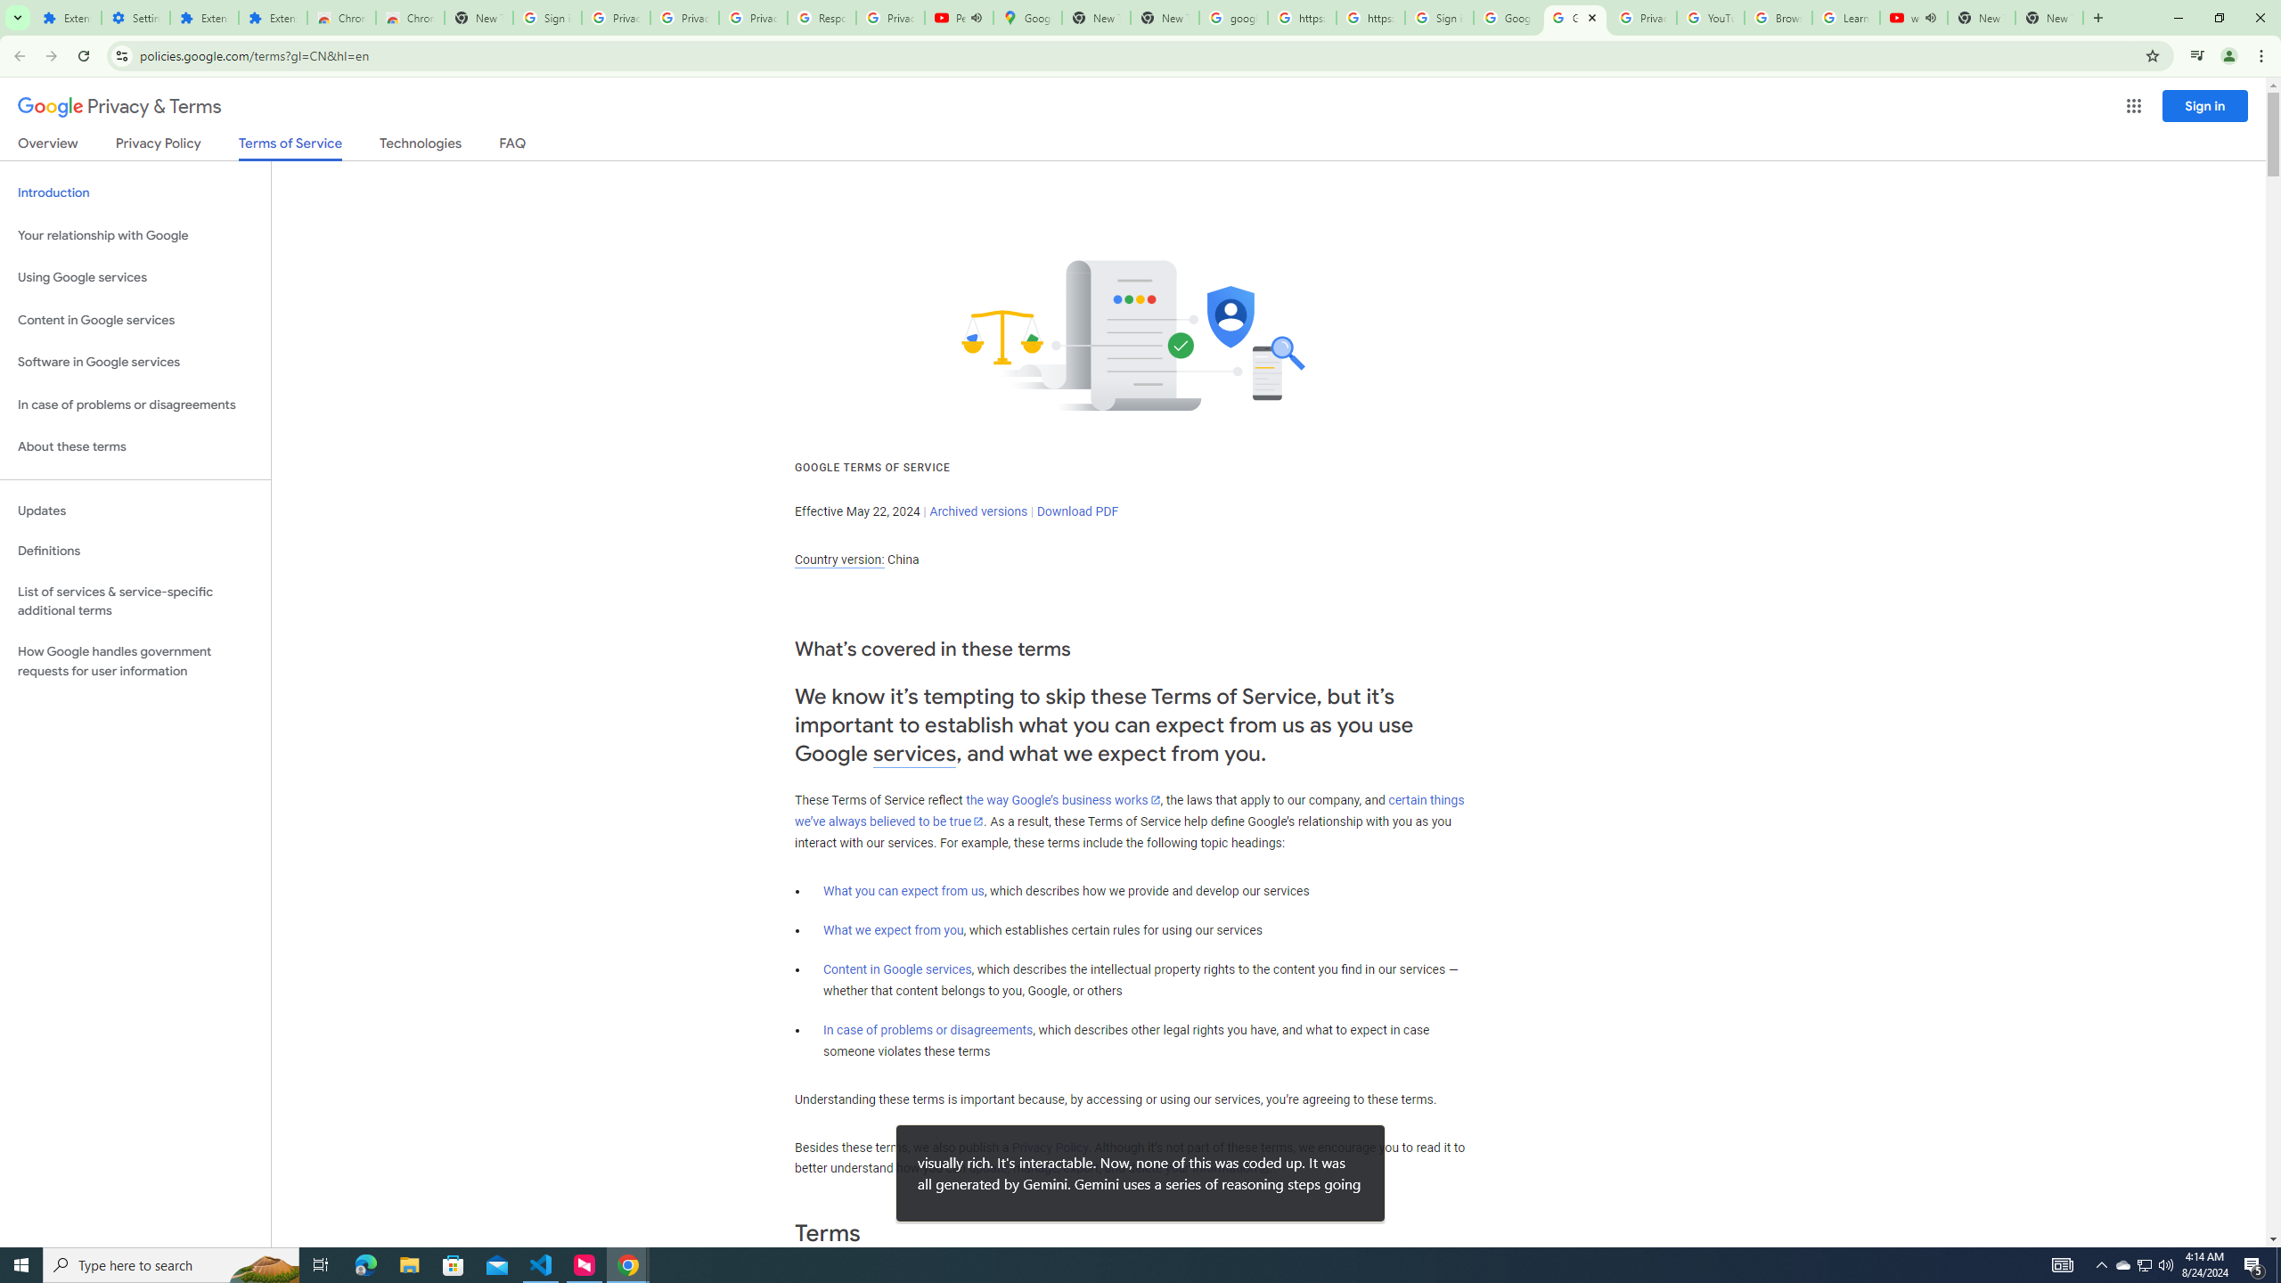 This screenshot has width=2281, height=1283. I want to click on https://scholar.google.com/, so click(1301, 18).